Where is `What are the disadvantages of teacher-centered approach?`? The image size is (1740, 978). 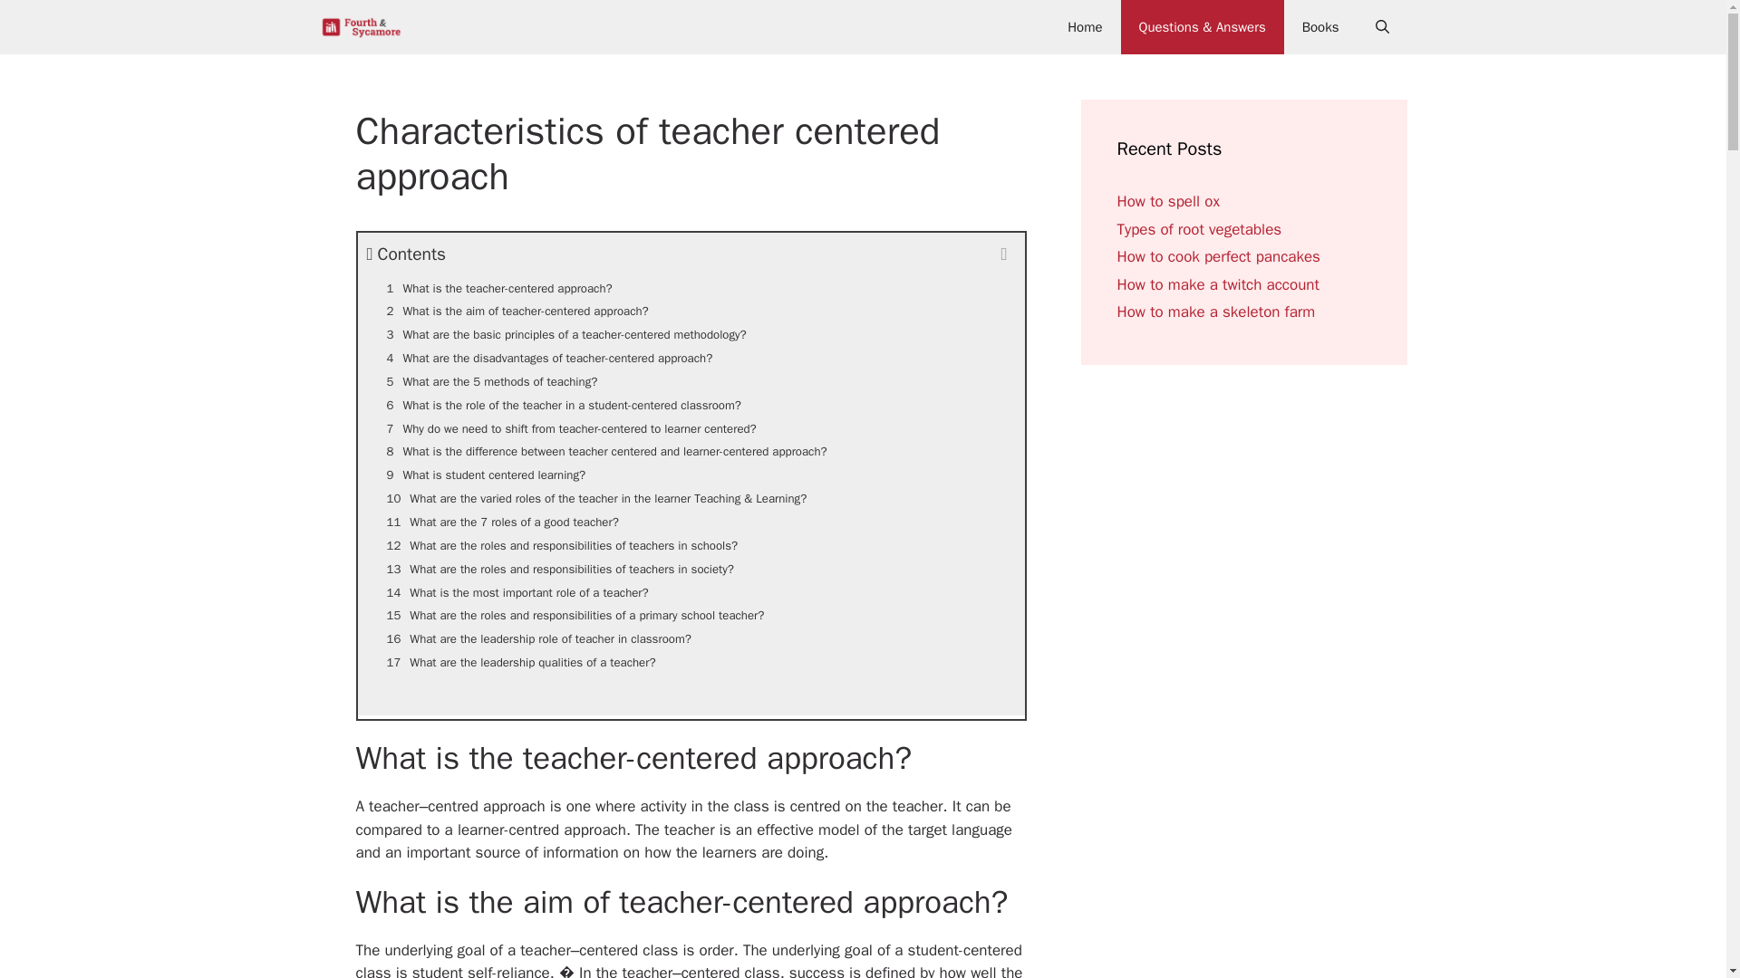
What are the disadvantages of teacher-centered approach? is located at coordinates (691, 359).